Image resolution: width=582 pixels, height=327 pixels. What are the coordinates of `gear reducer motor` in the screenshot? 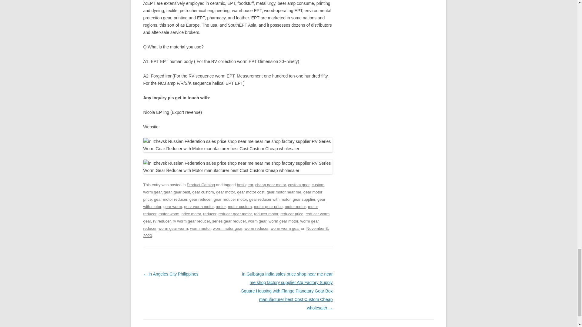 It's located at (230, 199).